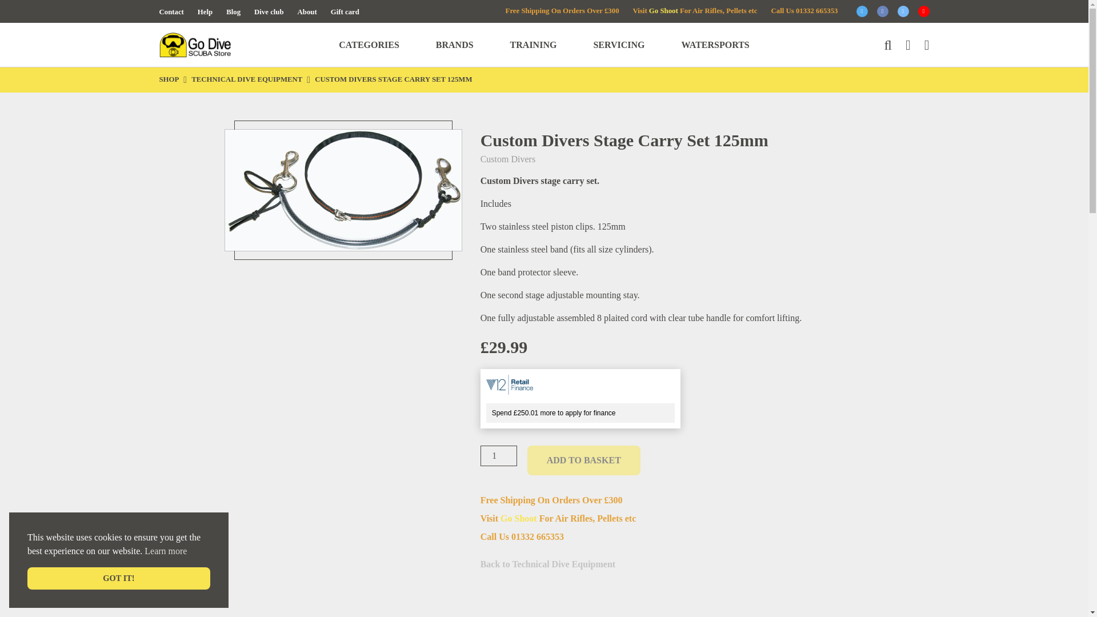 The height and width of the screenshot is (617, 1097). Describe the element at coordinates (307, 12) in the screenshot. I see `About` at that location.